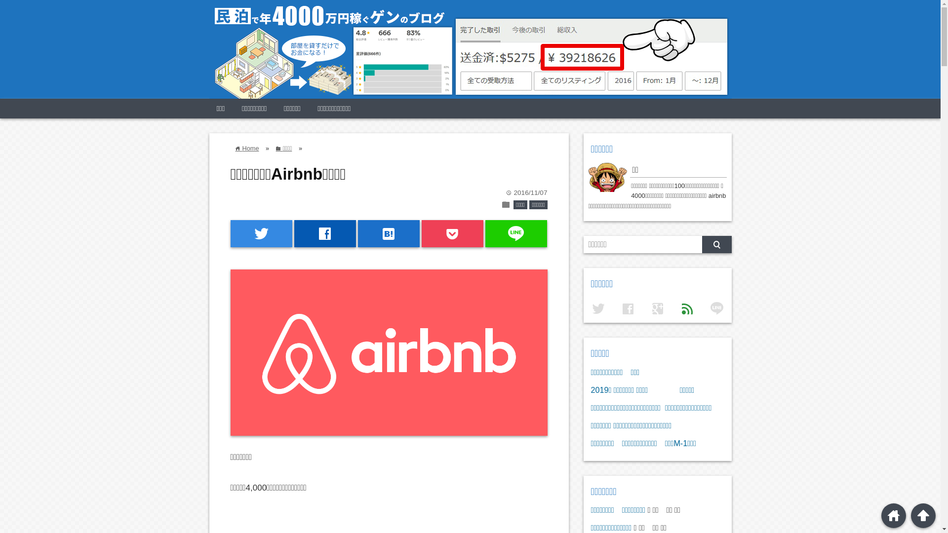 The height and width of the screenshot is (533, 948). Describe the element at coordinates (247, 148) in the screenshot. I see `home Home` at that location.